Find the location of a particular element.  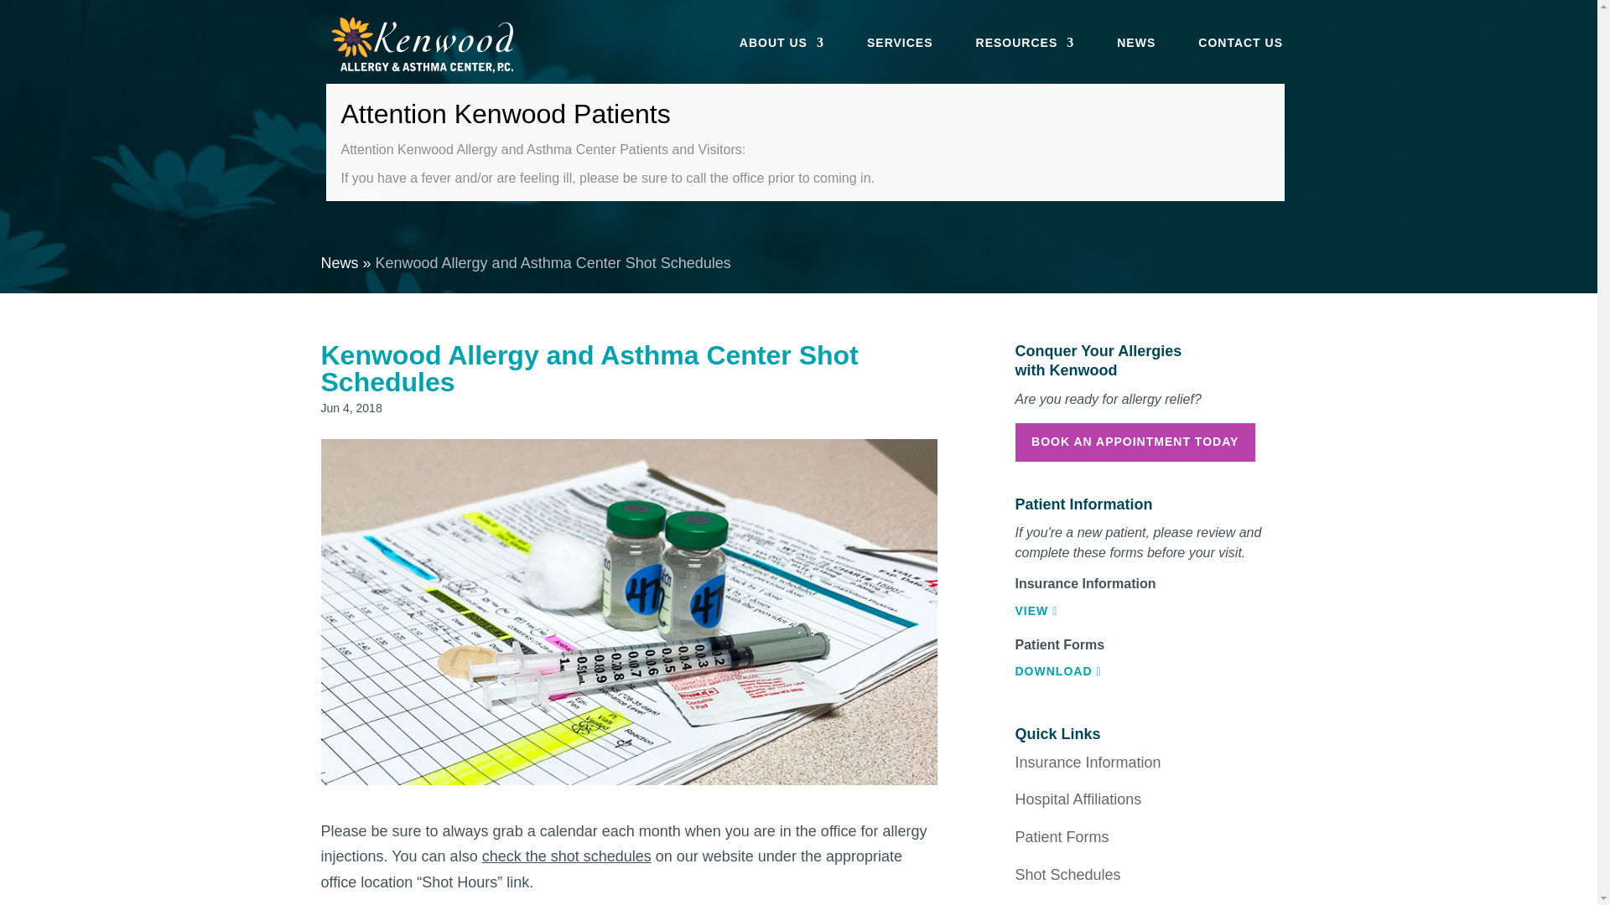

DOWNLOAD is located at coordinates (1057, 670).